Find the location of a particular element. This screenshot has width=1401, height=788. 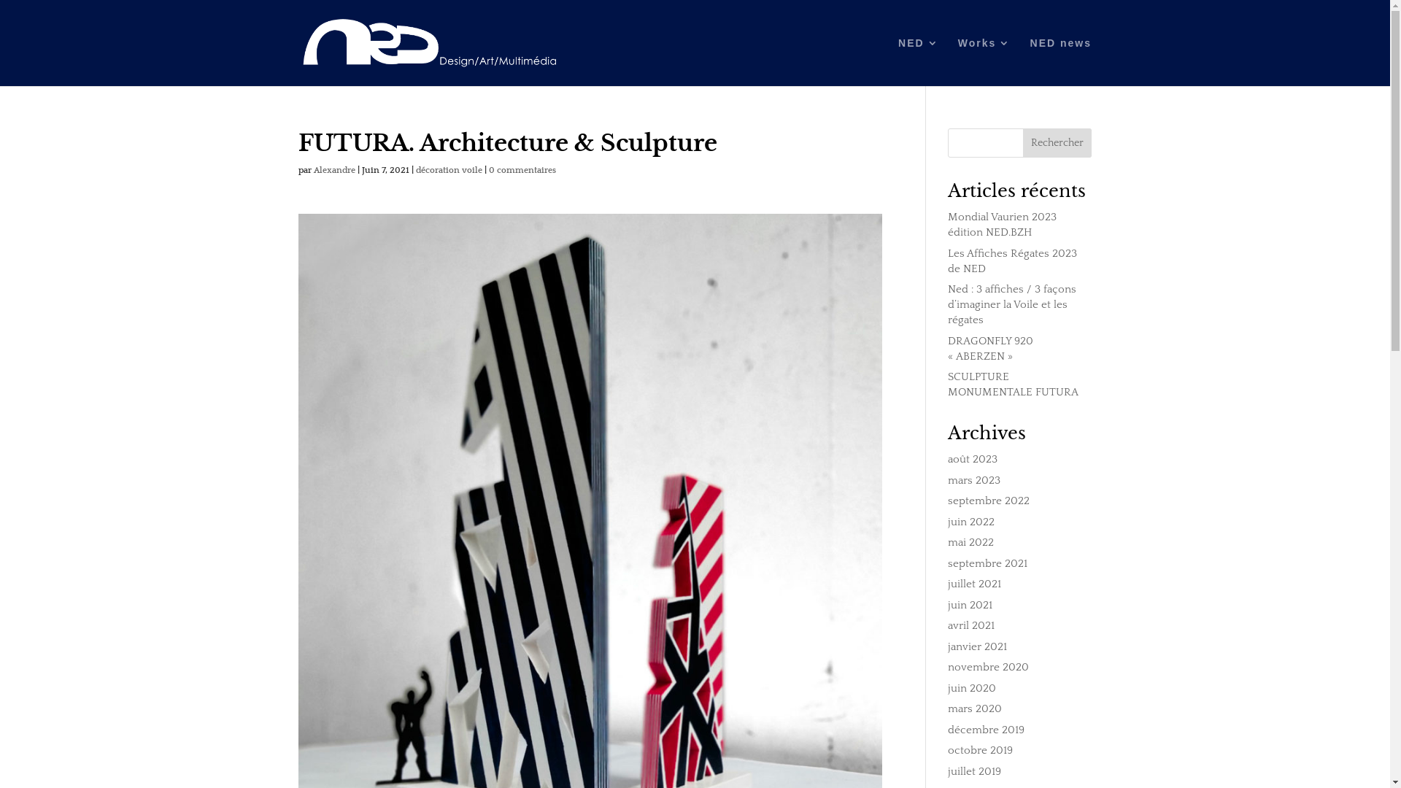

septembre 2022 is located at coordinates (989, 501).